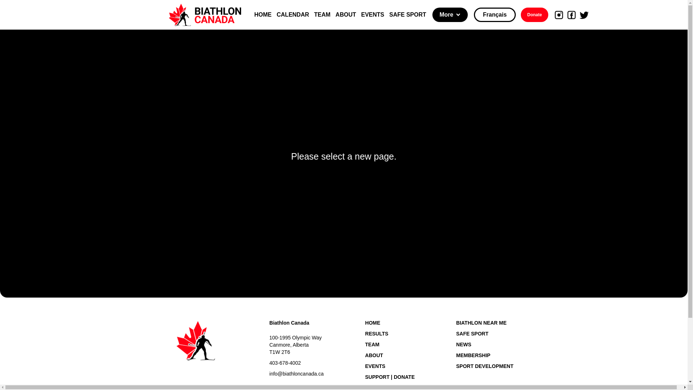 The height and width of the screenshot is (390, 693). I want to click on RESULTS, so click(390, 334).